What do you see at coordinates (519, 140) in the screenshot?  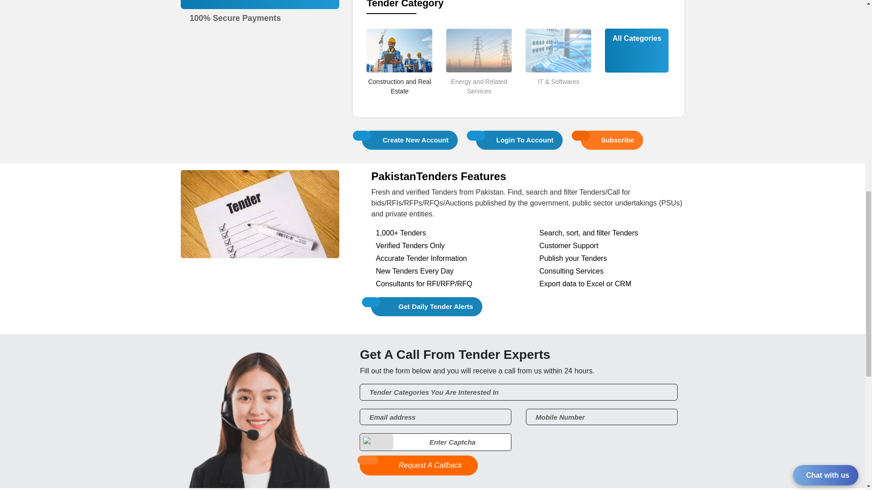 I see `Login To Account` at bounding box center [519, 140].